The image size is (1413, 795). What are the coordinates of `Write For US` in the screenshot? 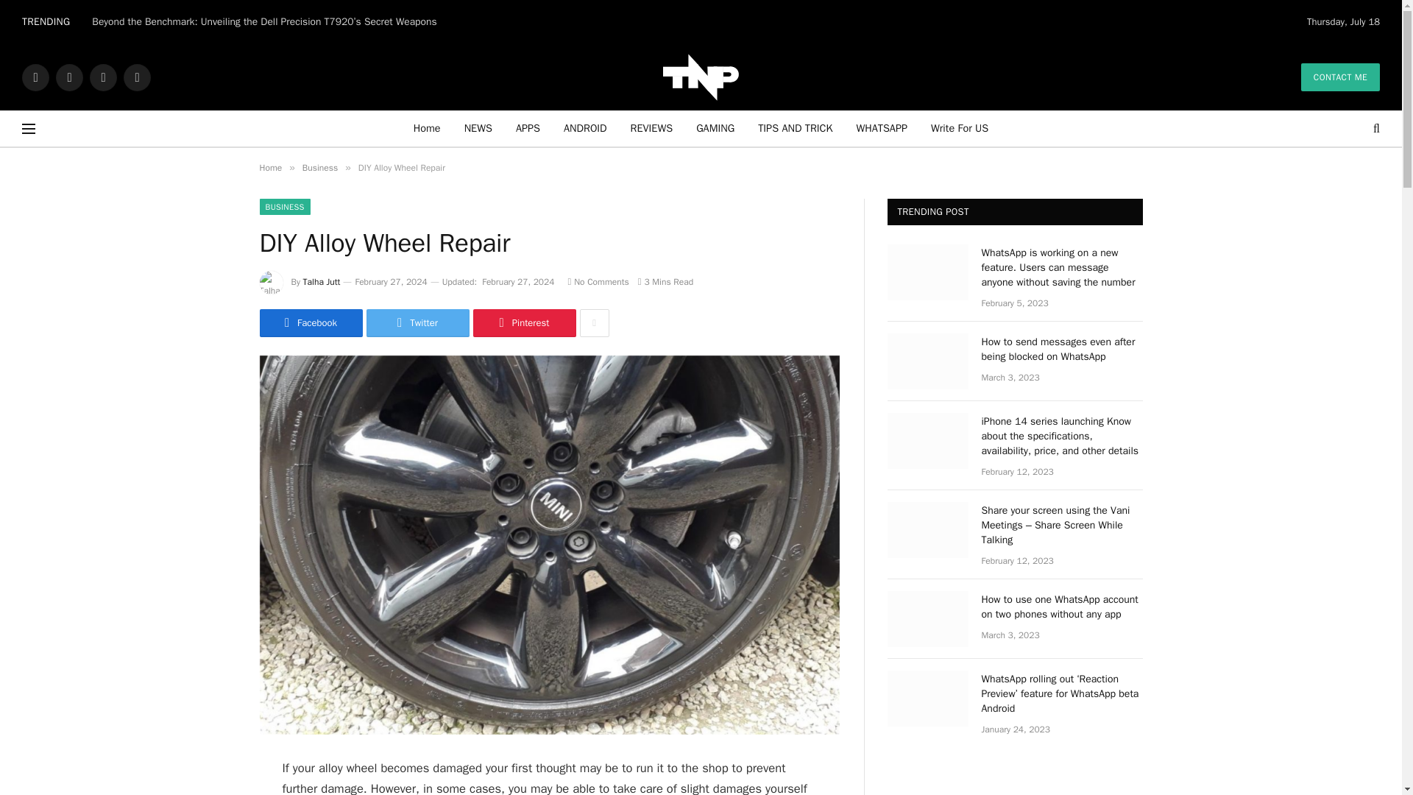 It's located at (960, 128).